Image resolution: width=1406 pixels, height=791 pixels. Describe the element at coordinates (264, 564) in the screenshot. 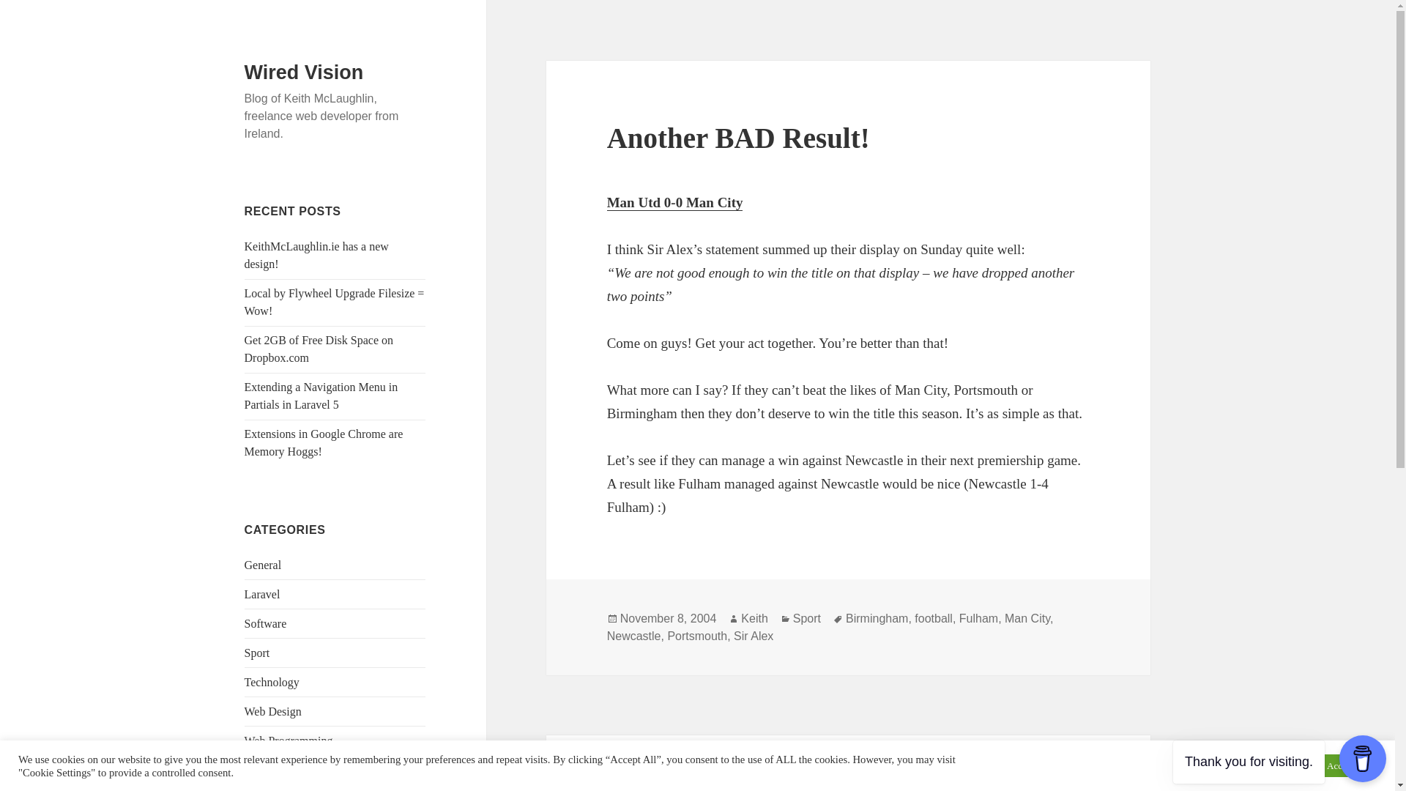

I see `General` at that location.